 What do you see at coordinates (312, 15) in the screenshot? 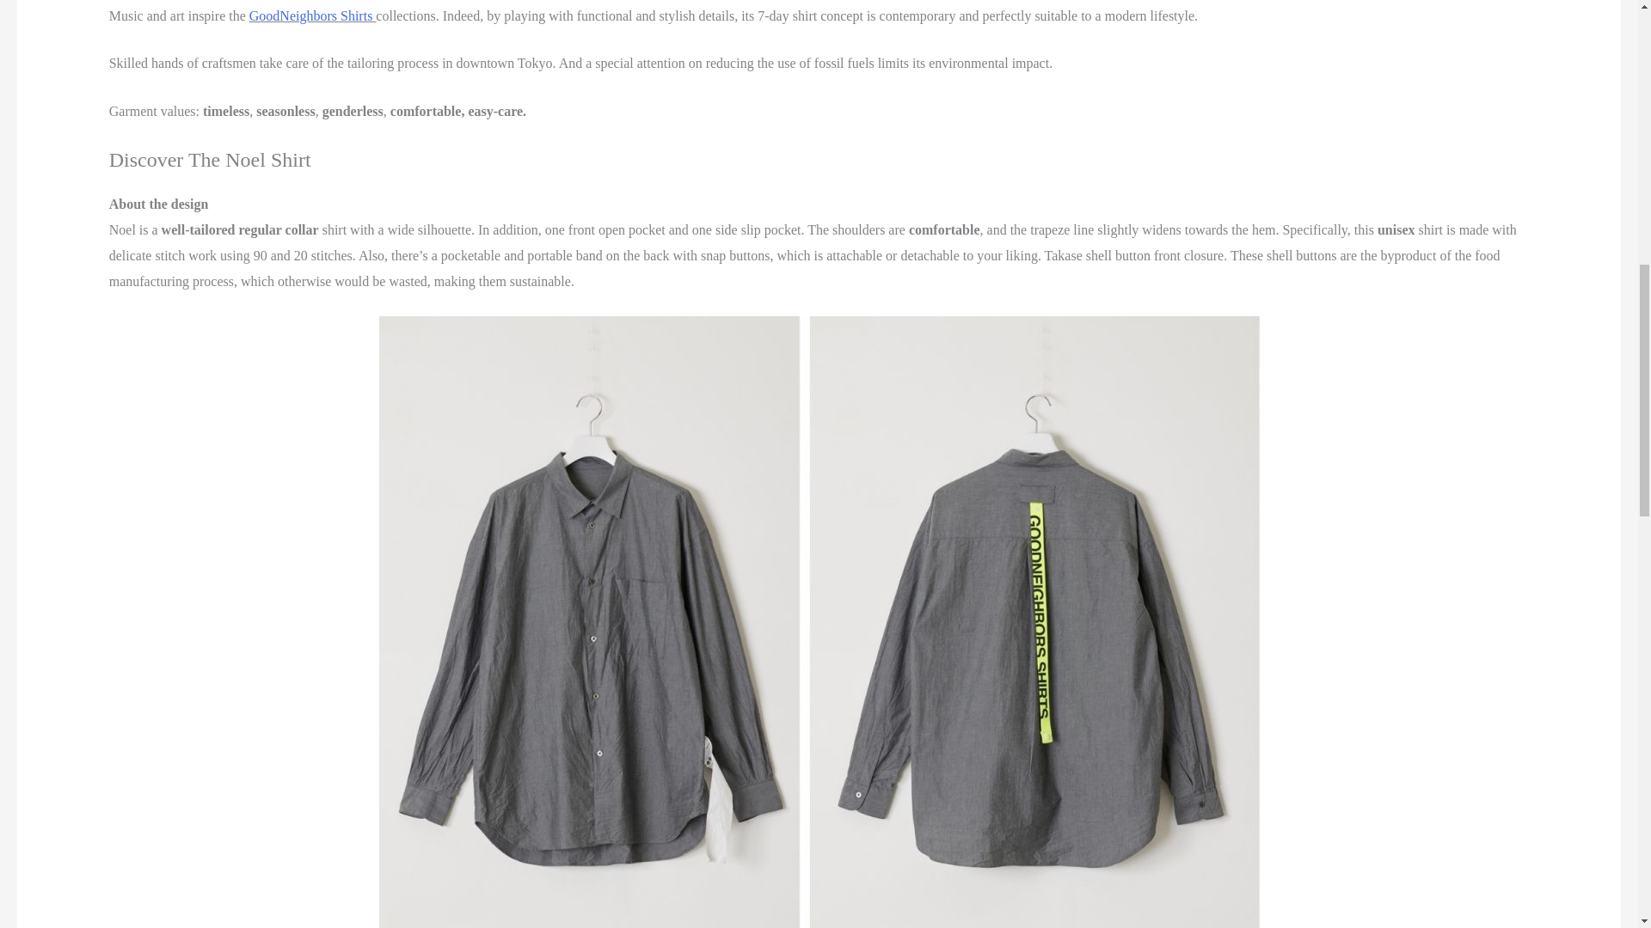
I see `GoodNeighbors Shirts` at bounding box center [312, 15].